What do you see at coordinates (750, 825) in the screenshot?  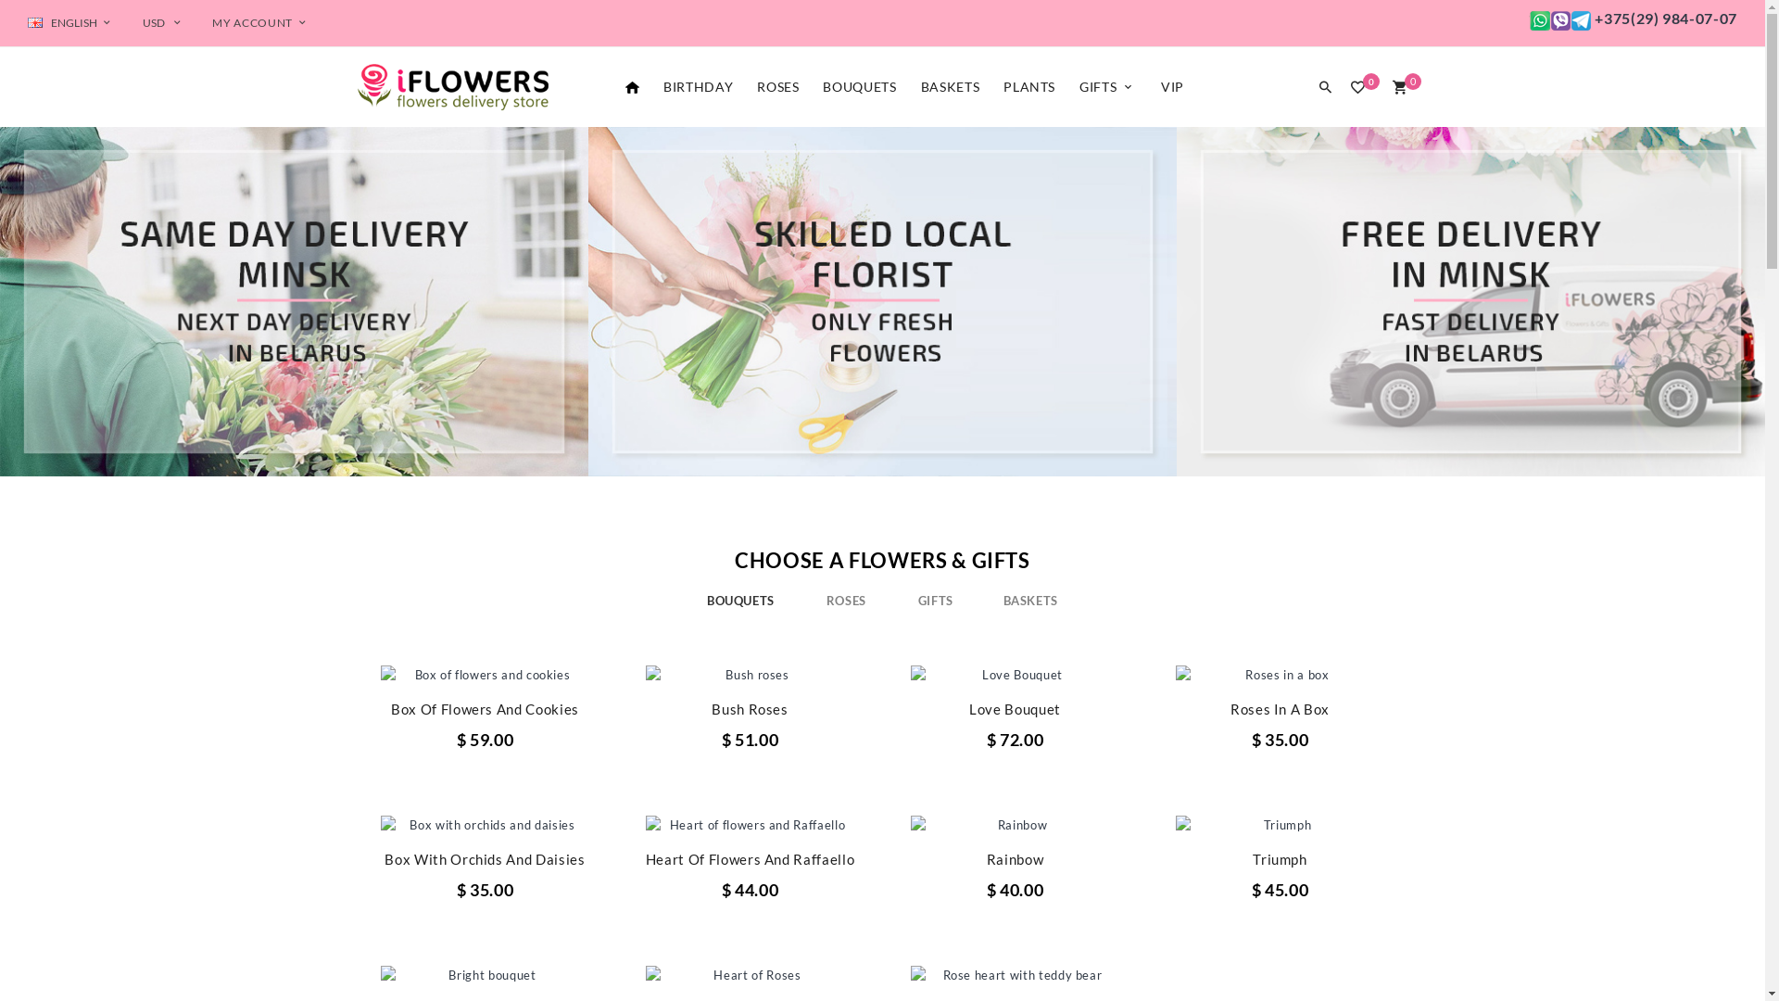 I see `Bouquet of inspiration` at bounding box center [750, 825].